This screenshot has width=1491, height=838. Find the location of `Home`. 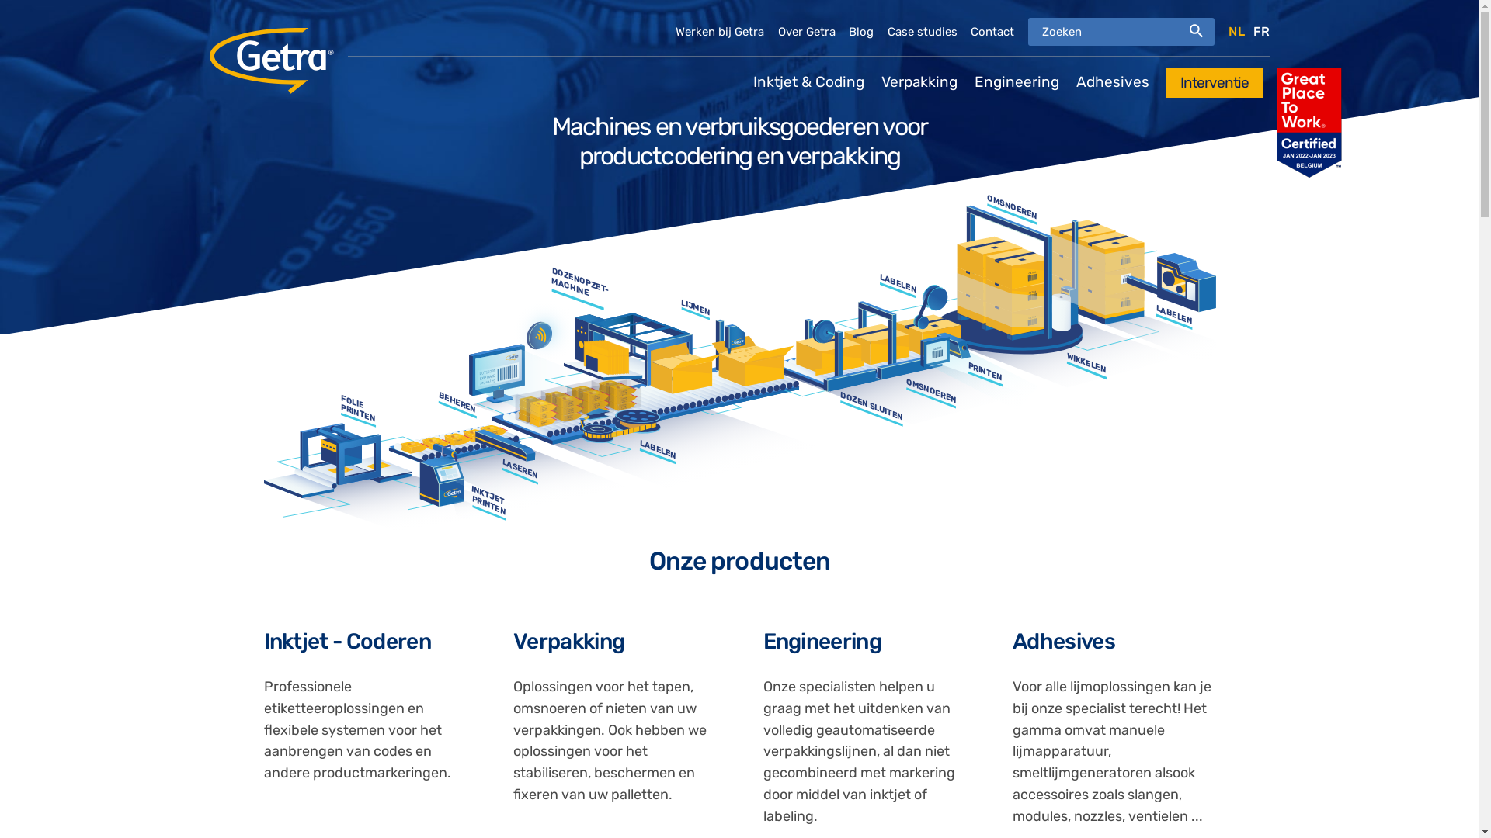

Home is located at coordinates (272, 38).